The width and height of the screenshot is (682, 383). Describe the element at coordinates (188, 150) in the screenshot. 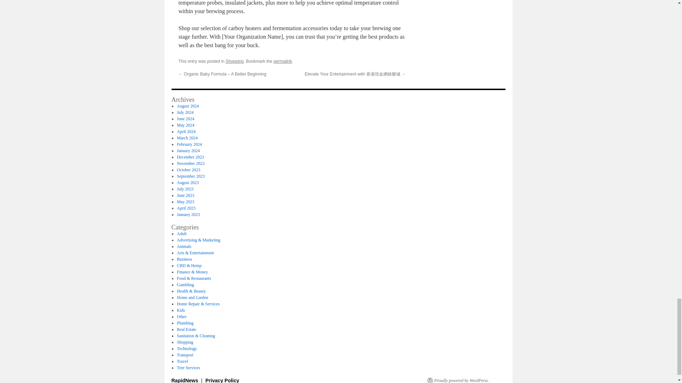

I see `January 2024` at that location.